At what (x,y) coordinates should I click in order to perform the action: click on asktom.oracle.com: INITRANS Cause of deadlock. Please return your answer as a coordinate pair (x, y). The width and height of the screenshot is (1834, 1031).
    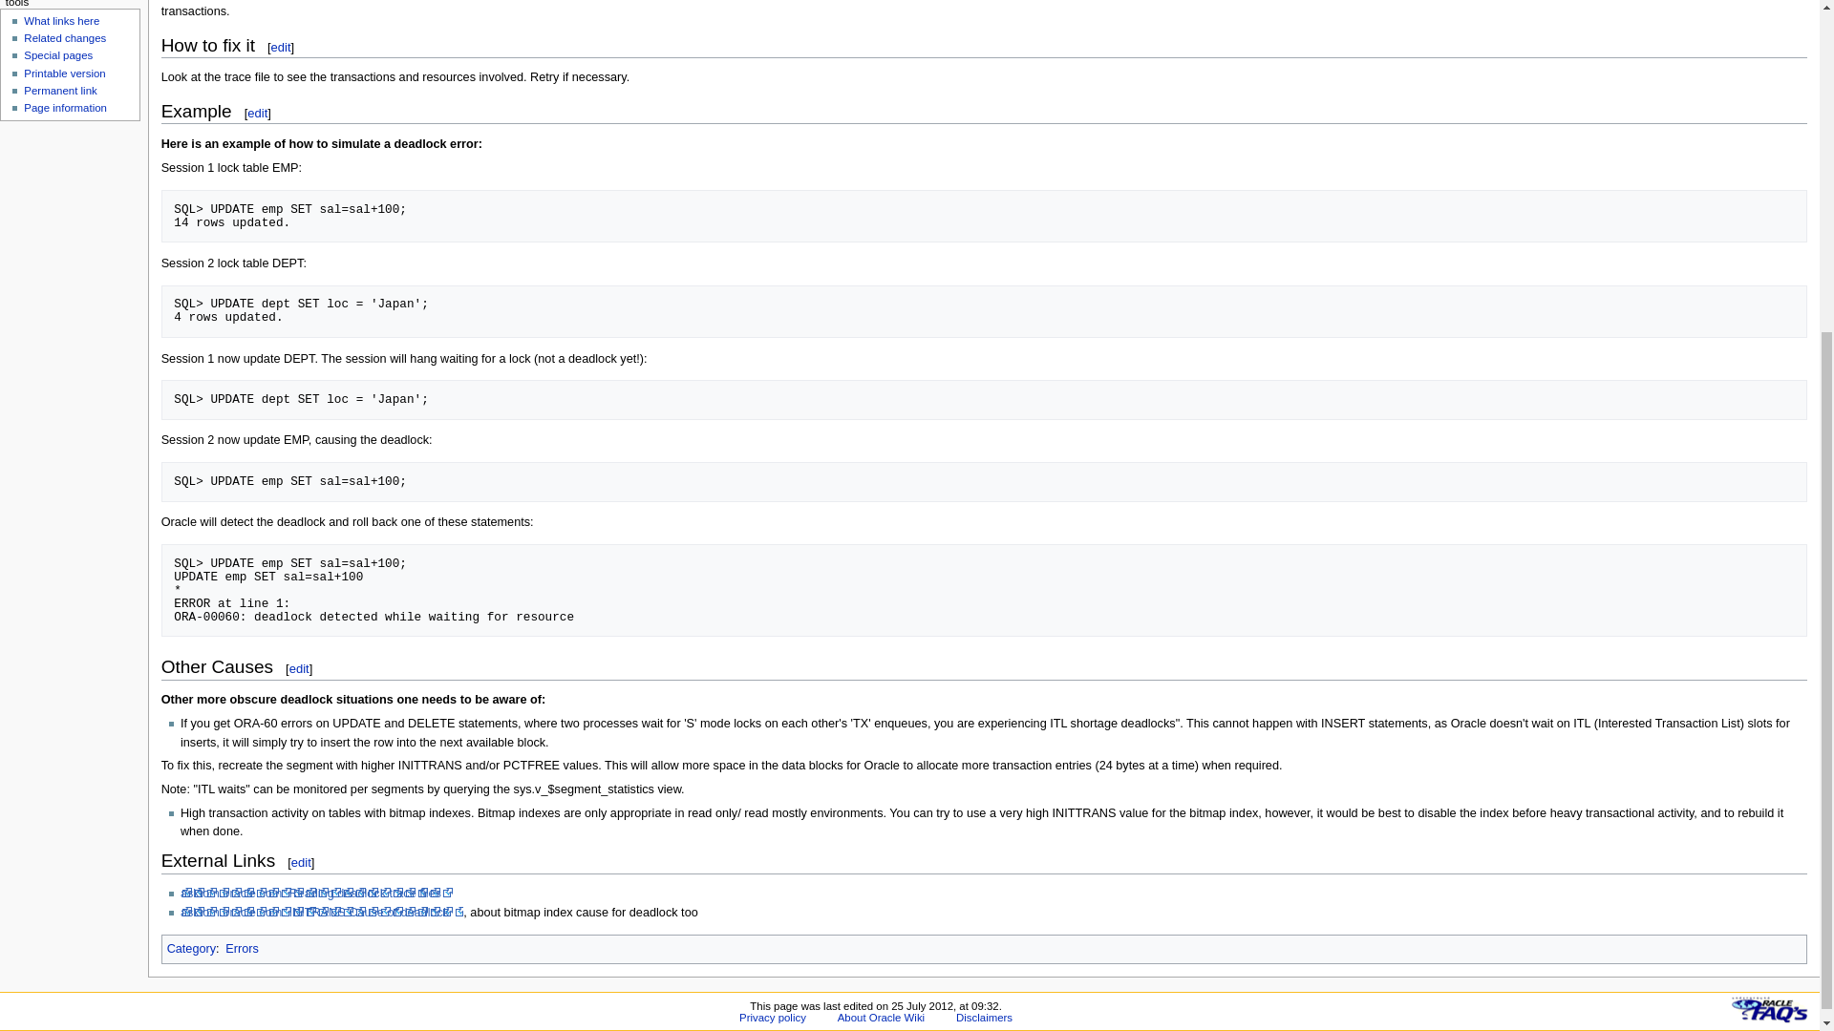
    Looking at the image, I should click on (321, 913).